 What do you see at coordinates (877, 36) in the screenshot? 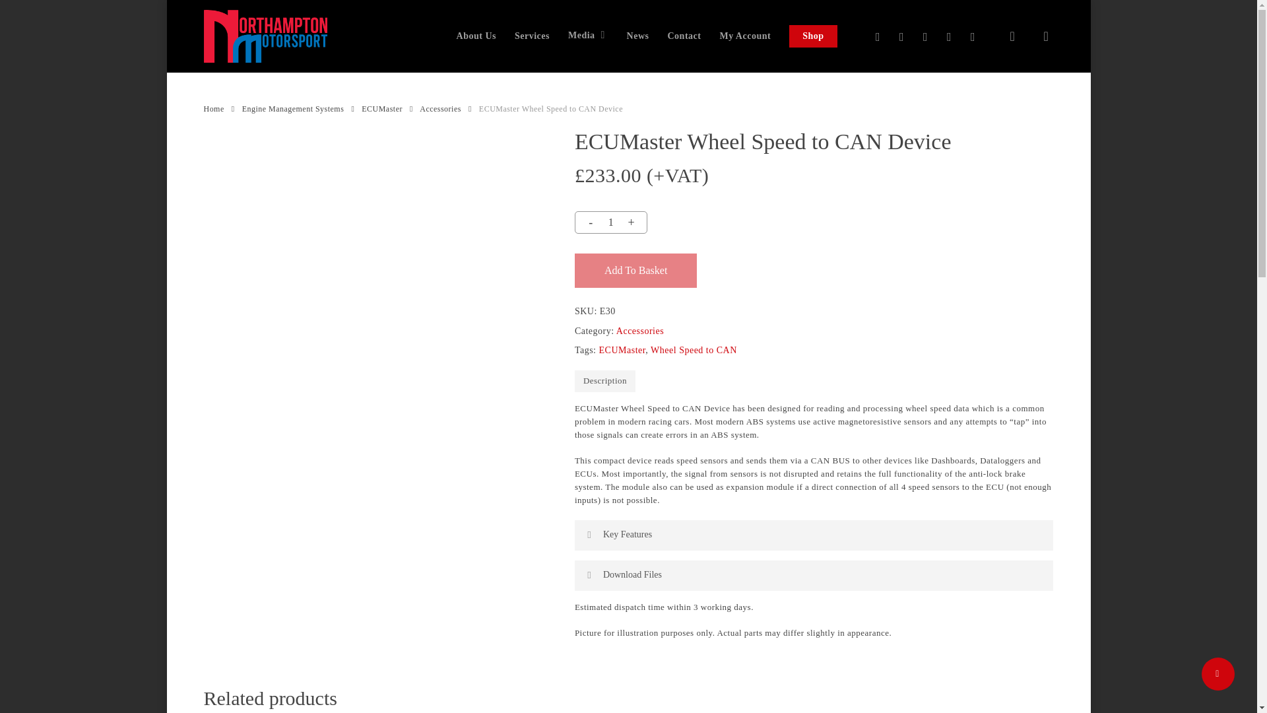
I see `twitter` at bounding box center [877, 36].